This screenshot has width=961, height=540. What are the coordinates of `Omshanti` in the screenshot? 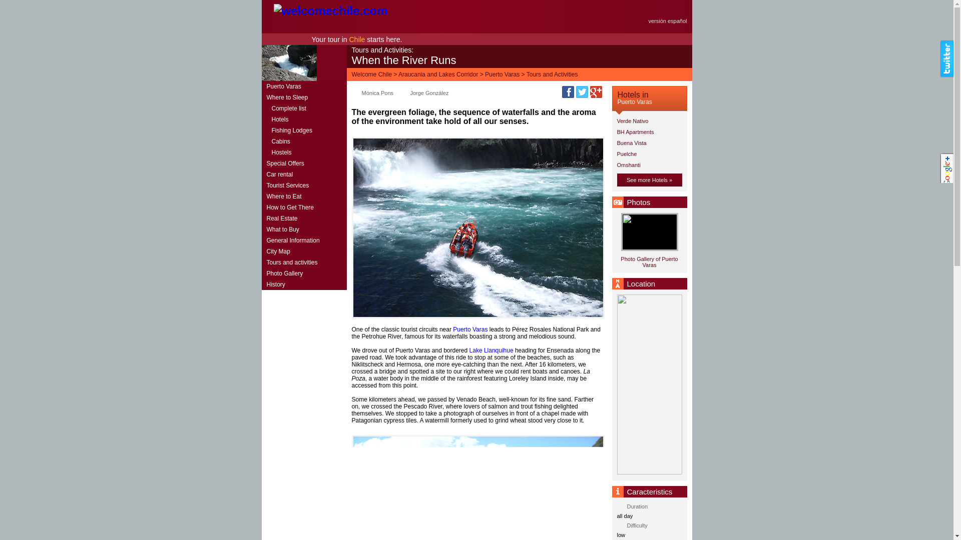 It's located at (649, 165).